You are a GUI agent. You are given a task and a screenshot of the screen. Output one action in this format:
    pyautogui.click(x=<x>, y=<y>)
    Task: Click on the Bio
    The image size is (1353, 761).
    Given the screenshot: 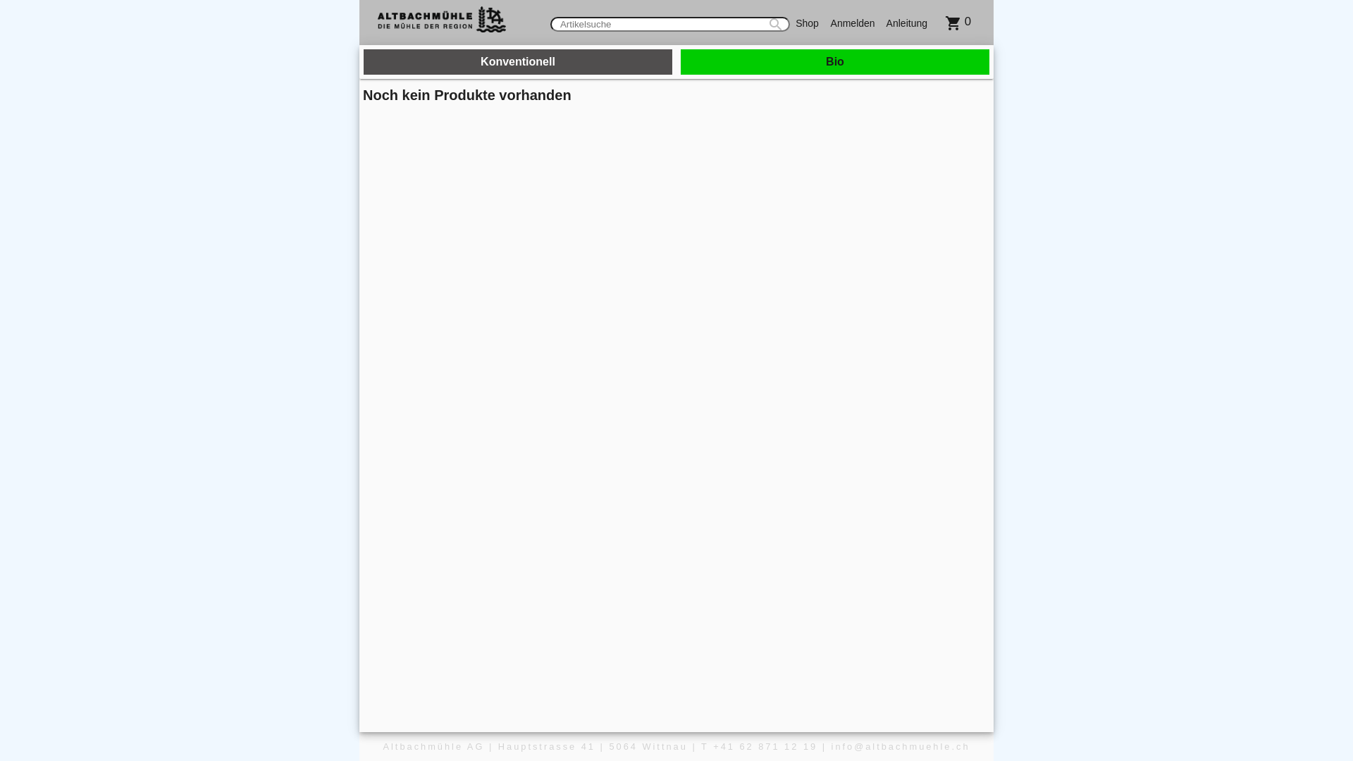 What is the action you would take?
    pyautogui.click(x=835, y=62)
    